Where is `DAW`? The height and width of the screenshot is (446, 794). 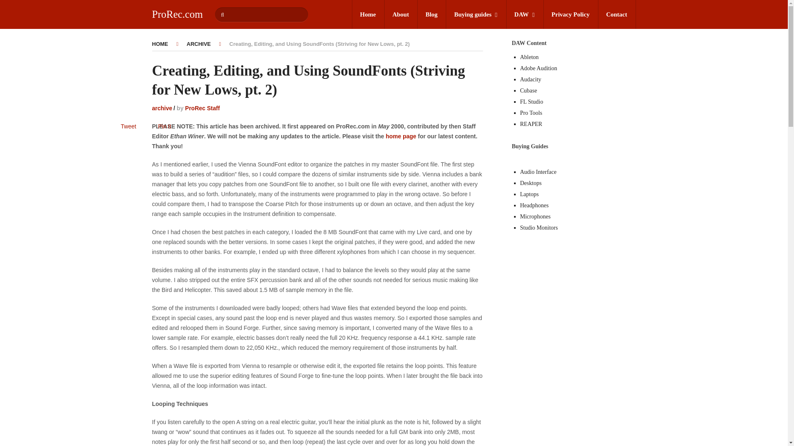
DAW is located at coordinates (524, 14).